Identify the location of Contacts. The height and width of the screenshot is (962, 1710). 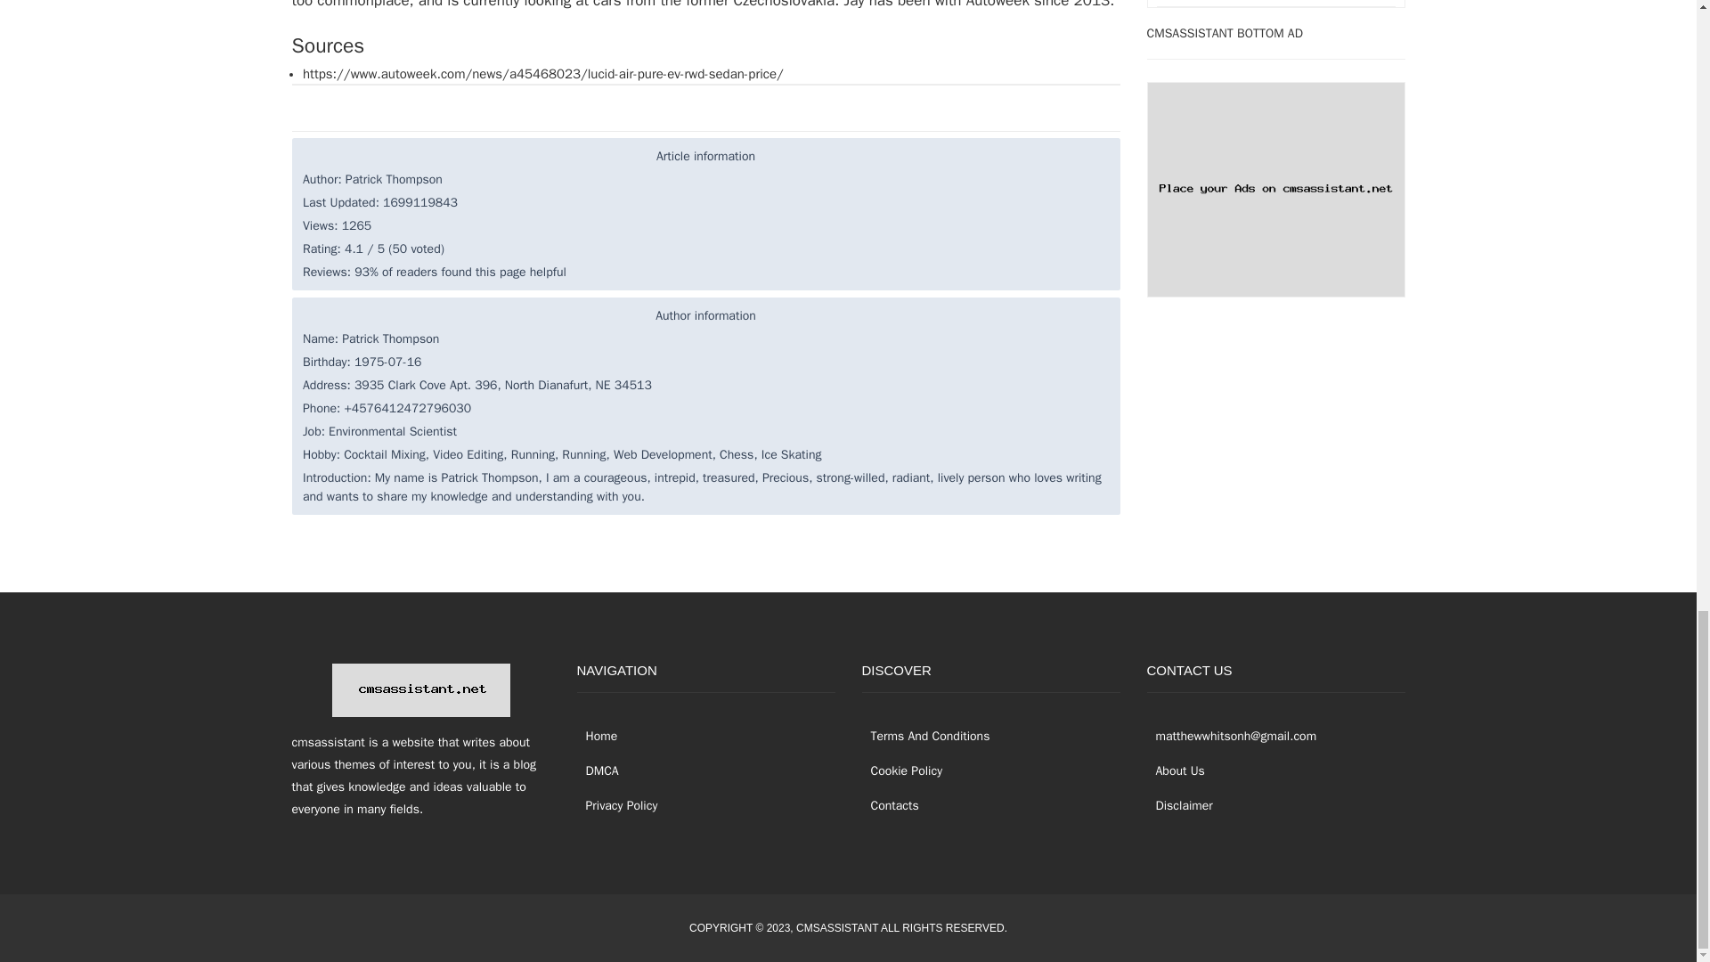
(891, 805).